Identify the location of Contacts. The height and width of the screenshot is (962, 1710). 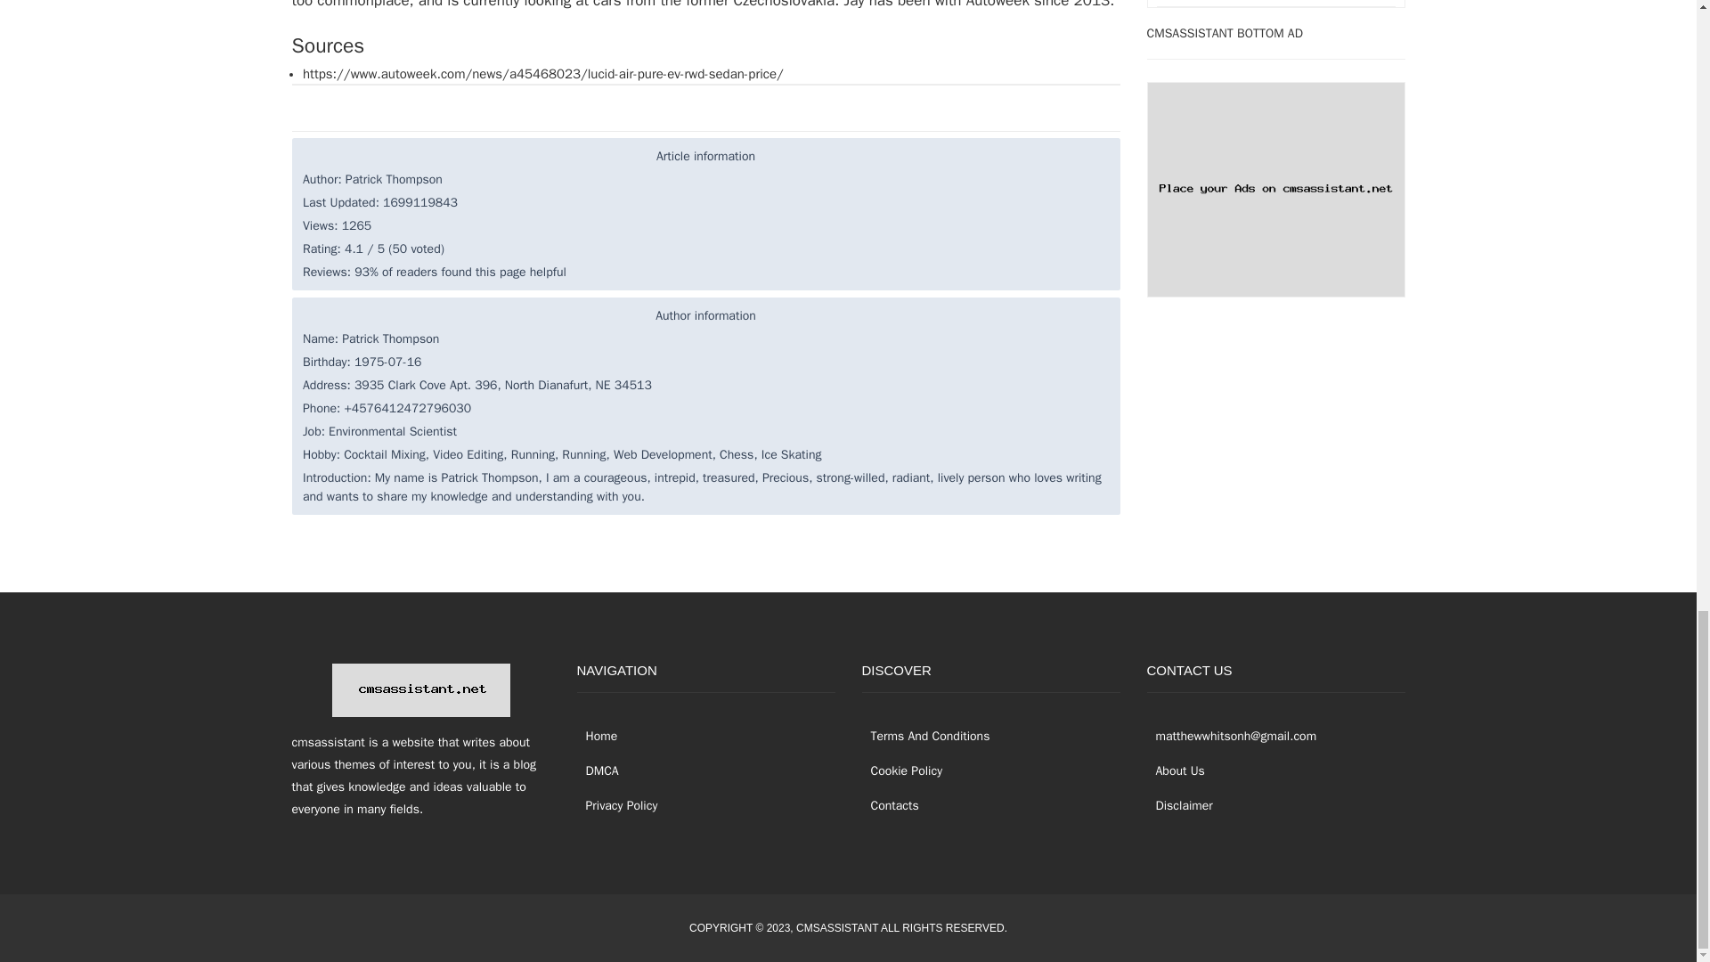
(891, 805).